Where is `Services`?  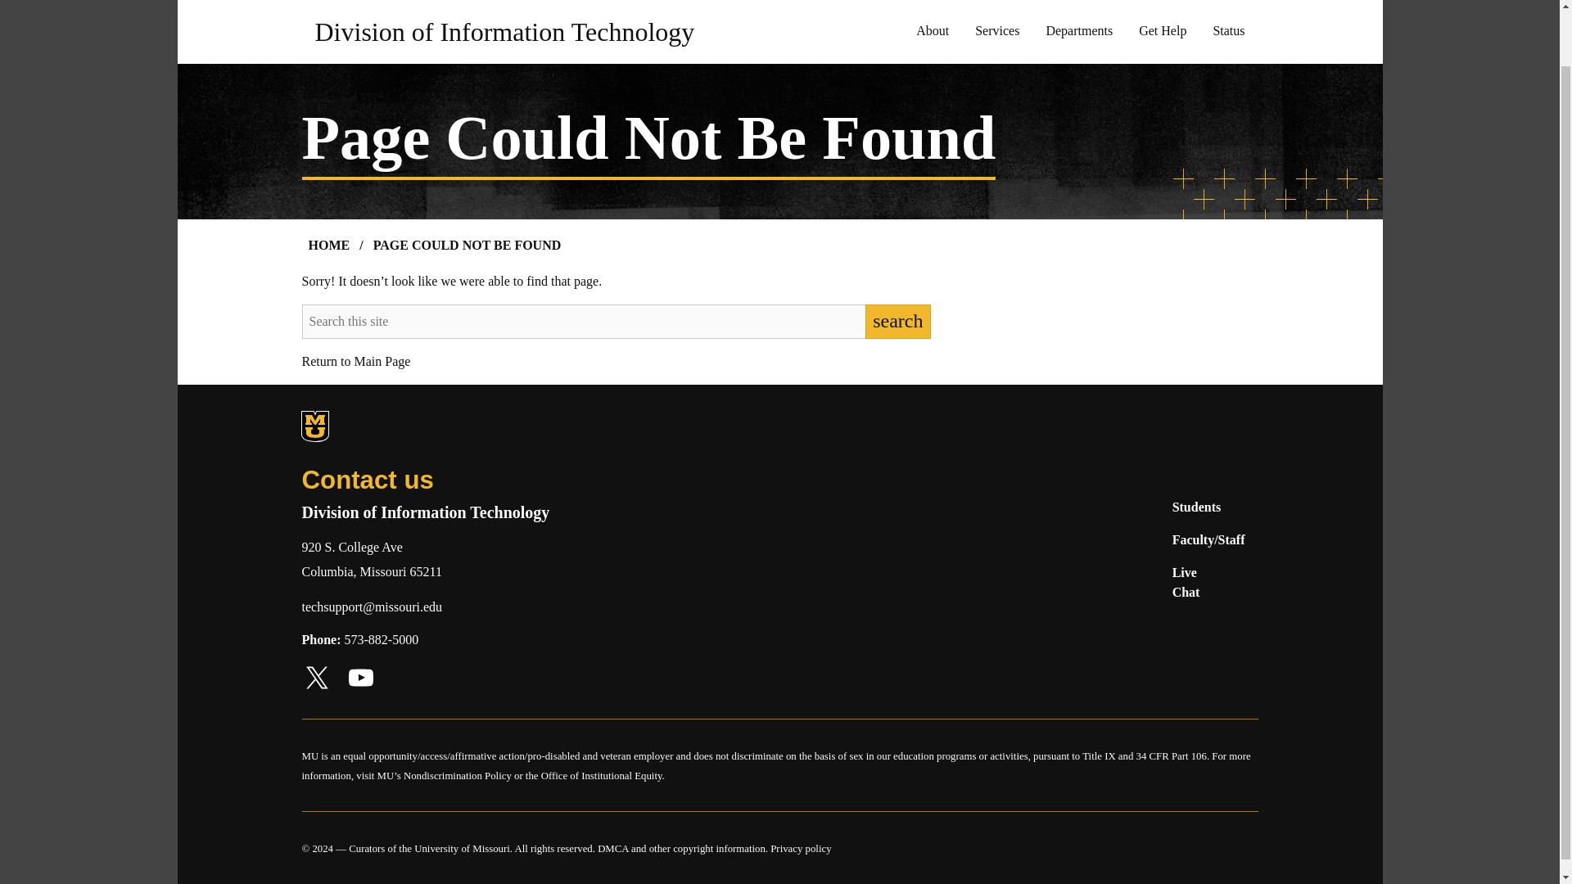
Services is located at coordinates (997, 31).